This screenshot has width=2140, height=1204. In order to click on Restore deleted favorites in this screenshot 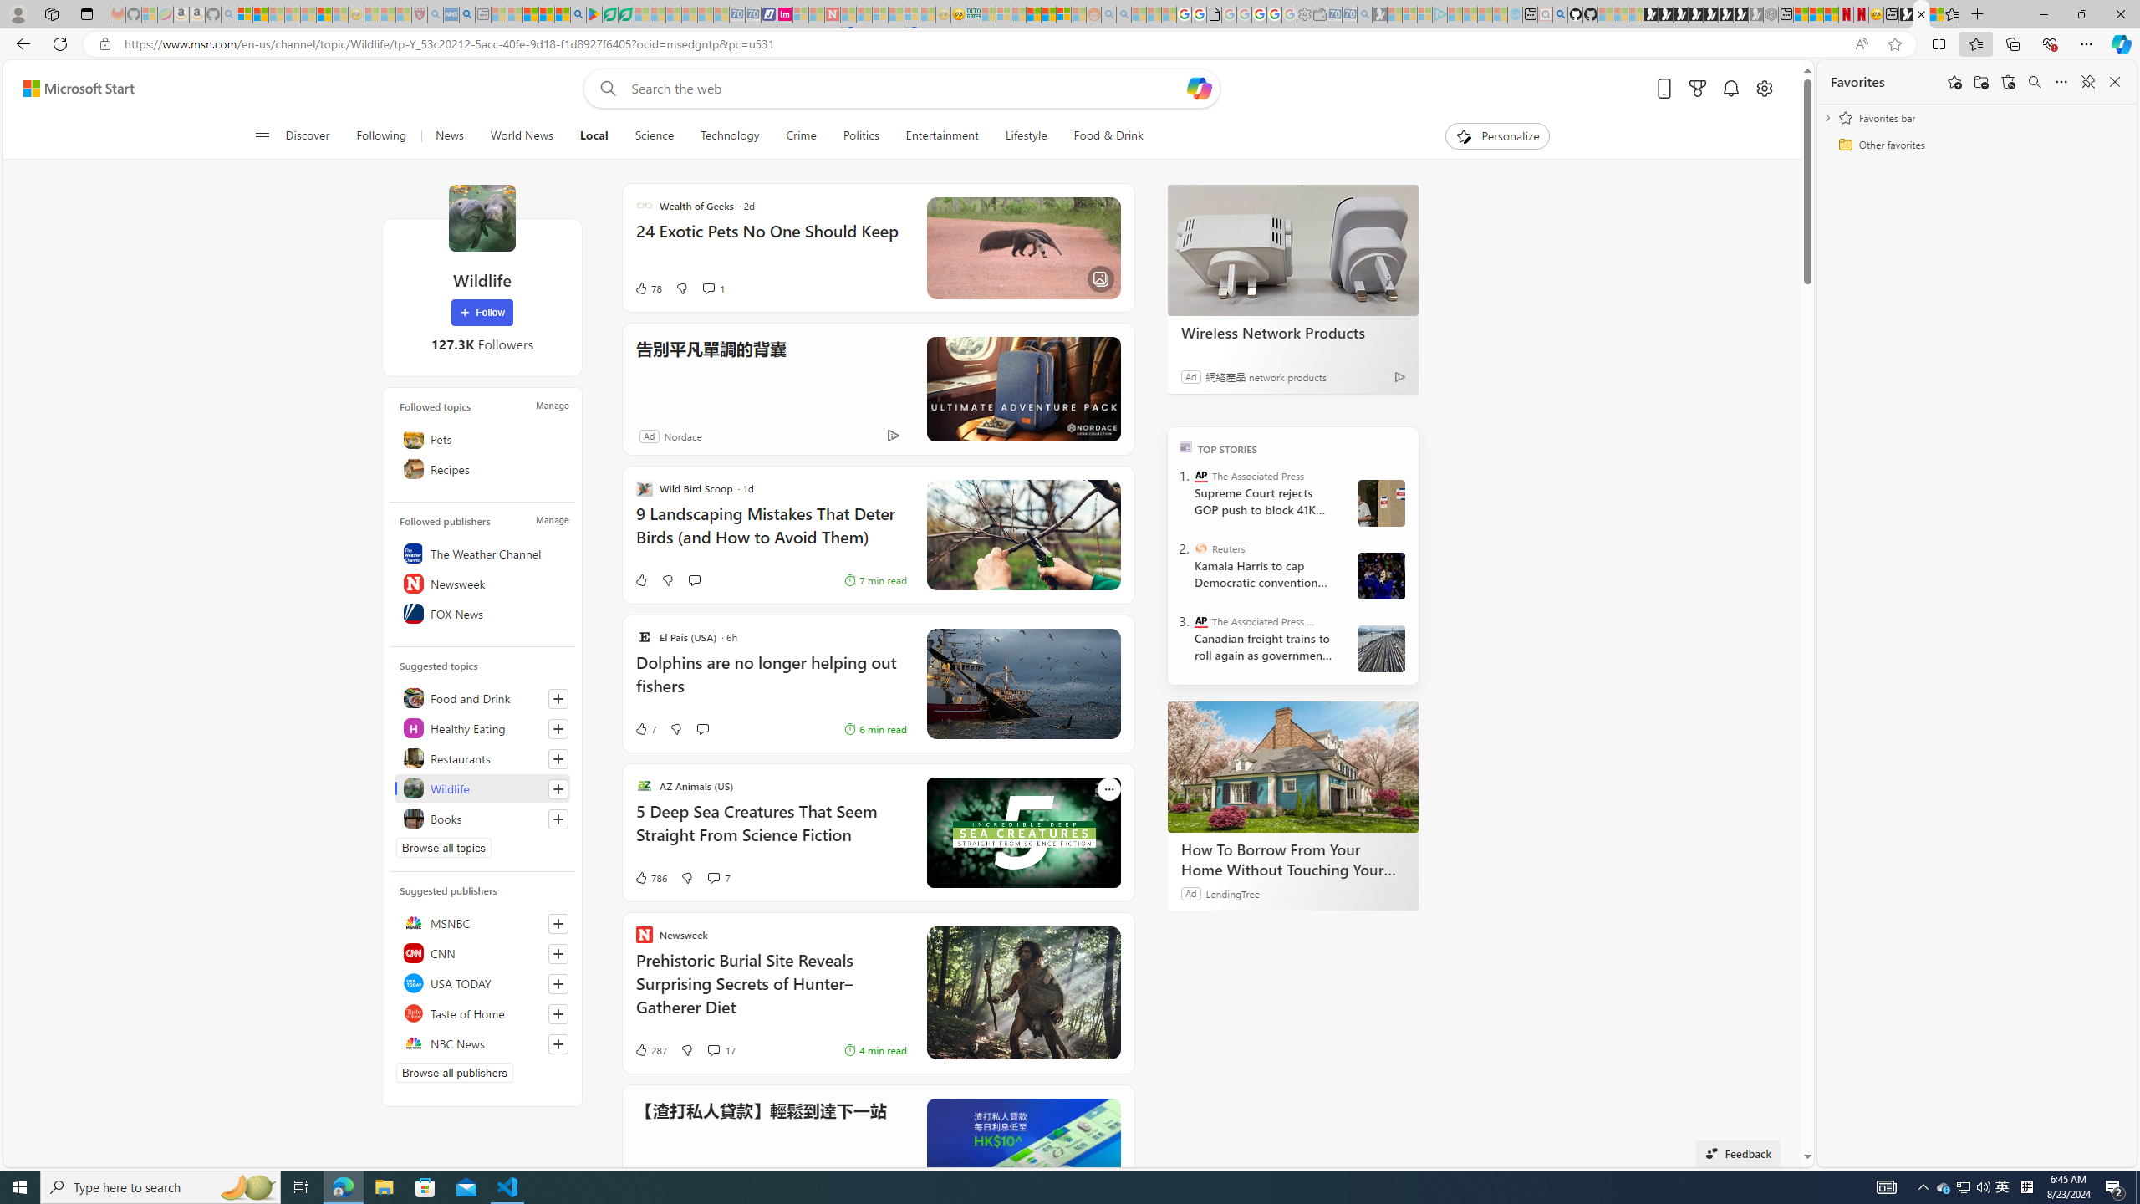, I will do `click(2008, 82)`.